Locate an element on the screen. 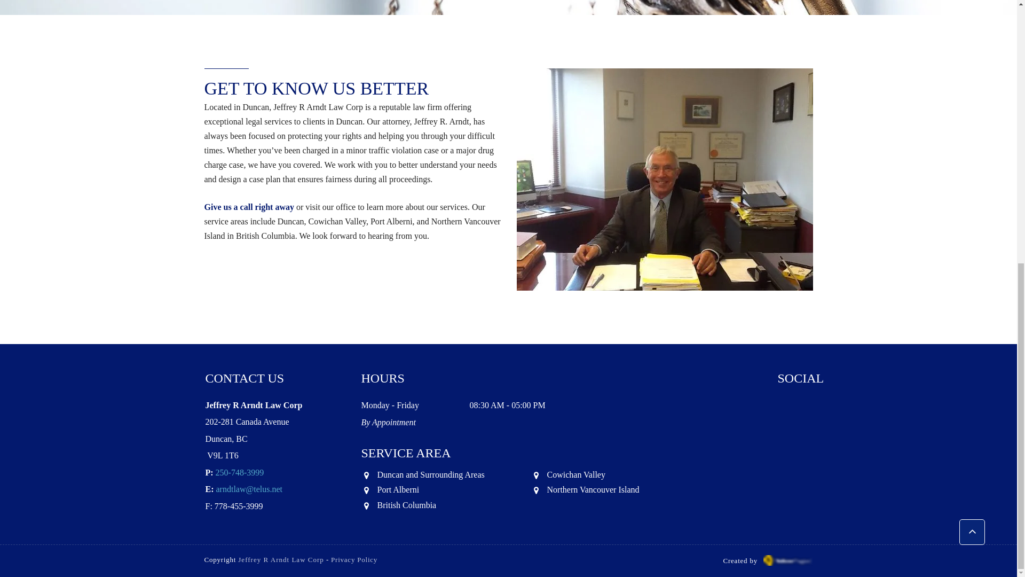 The image size is (1025, 577). Jeffrey R Arndt Law Corp is located at coordinates (281, 560).